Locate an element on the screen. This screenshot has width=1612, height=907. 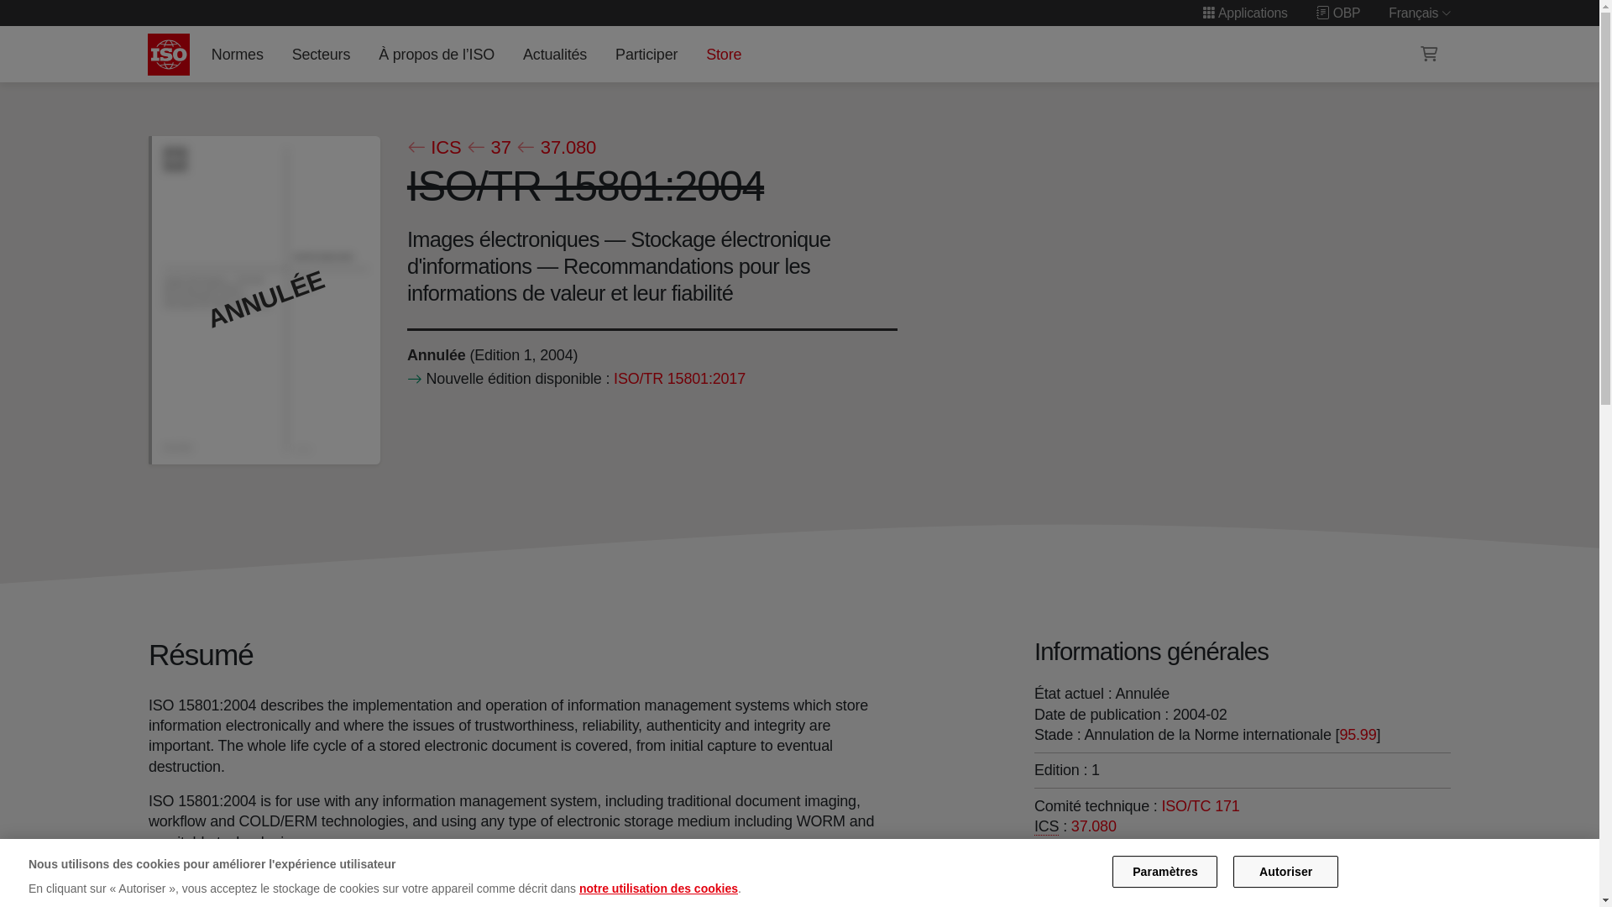
 OBP is located at coordinates (1338, 13).